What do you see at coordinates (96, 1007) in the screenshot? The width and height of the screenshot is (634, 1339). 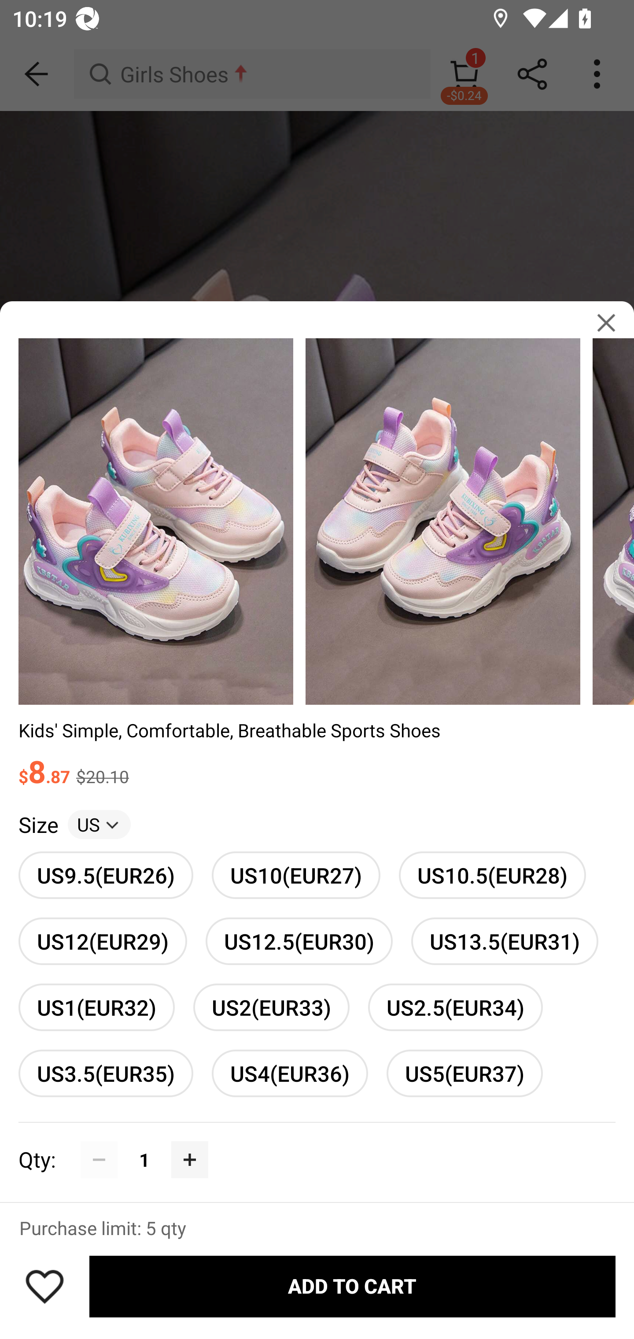 I see `US1(EUR32) US1(EUR32)unselected option` at bounding box center [96, 1007].